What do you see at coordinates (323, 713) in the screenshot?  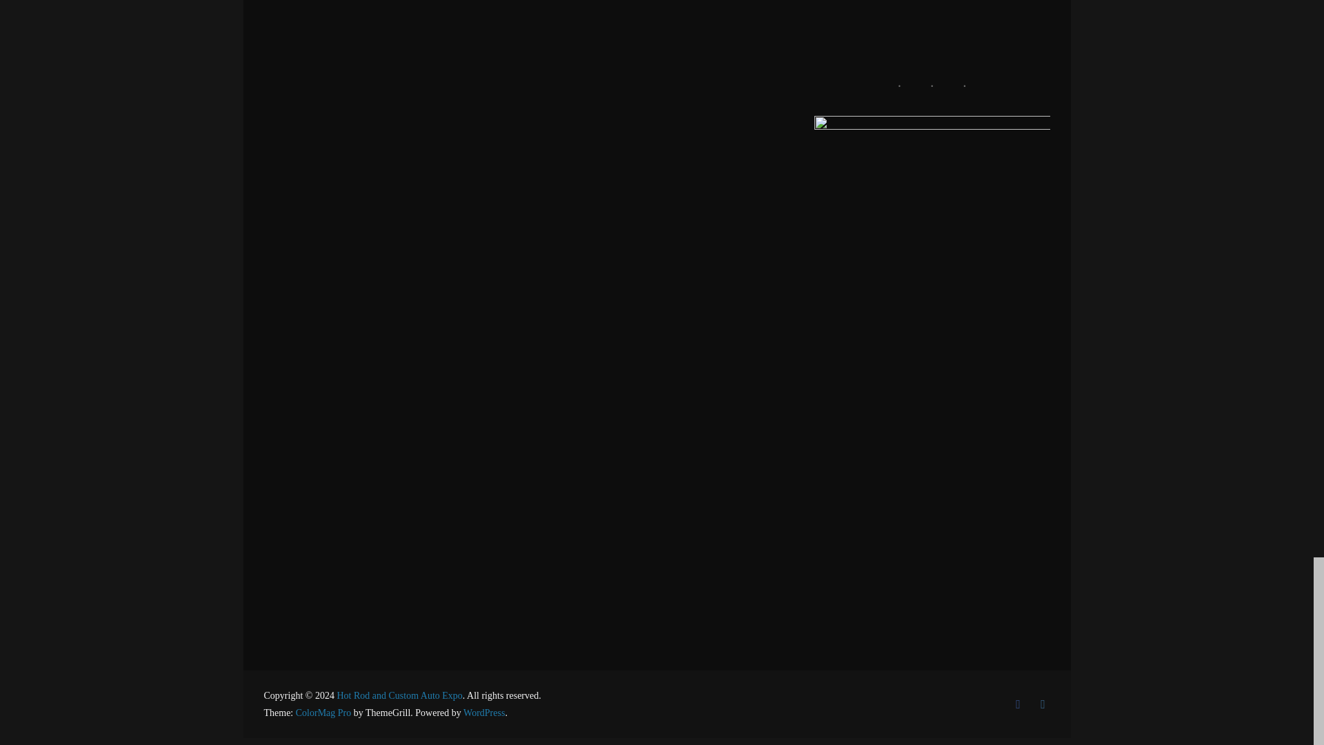 I see `ColorMag Pro` at bounding box center [323, 713].